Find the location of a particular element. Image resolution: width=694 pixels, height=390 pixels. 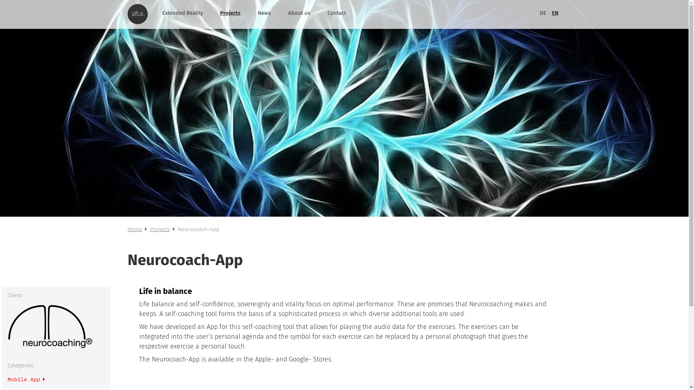

afca. ag
Industriestrasse 35
3052 Zollikofen is located at coordinates (155, 350).